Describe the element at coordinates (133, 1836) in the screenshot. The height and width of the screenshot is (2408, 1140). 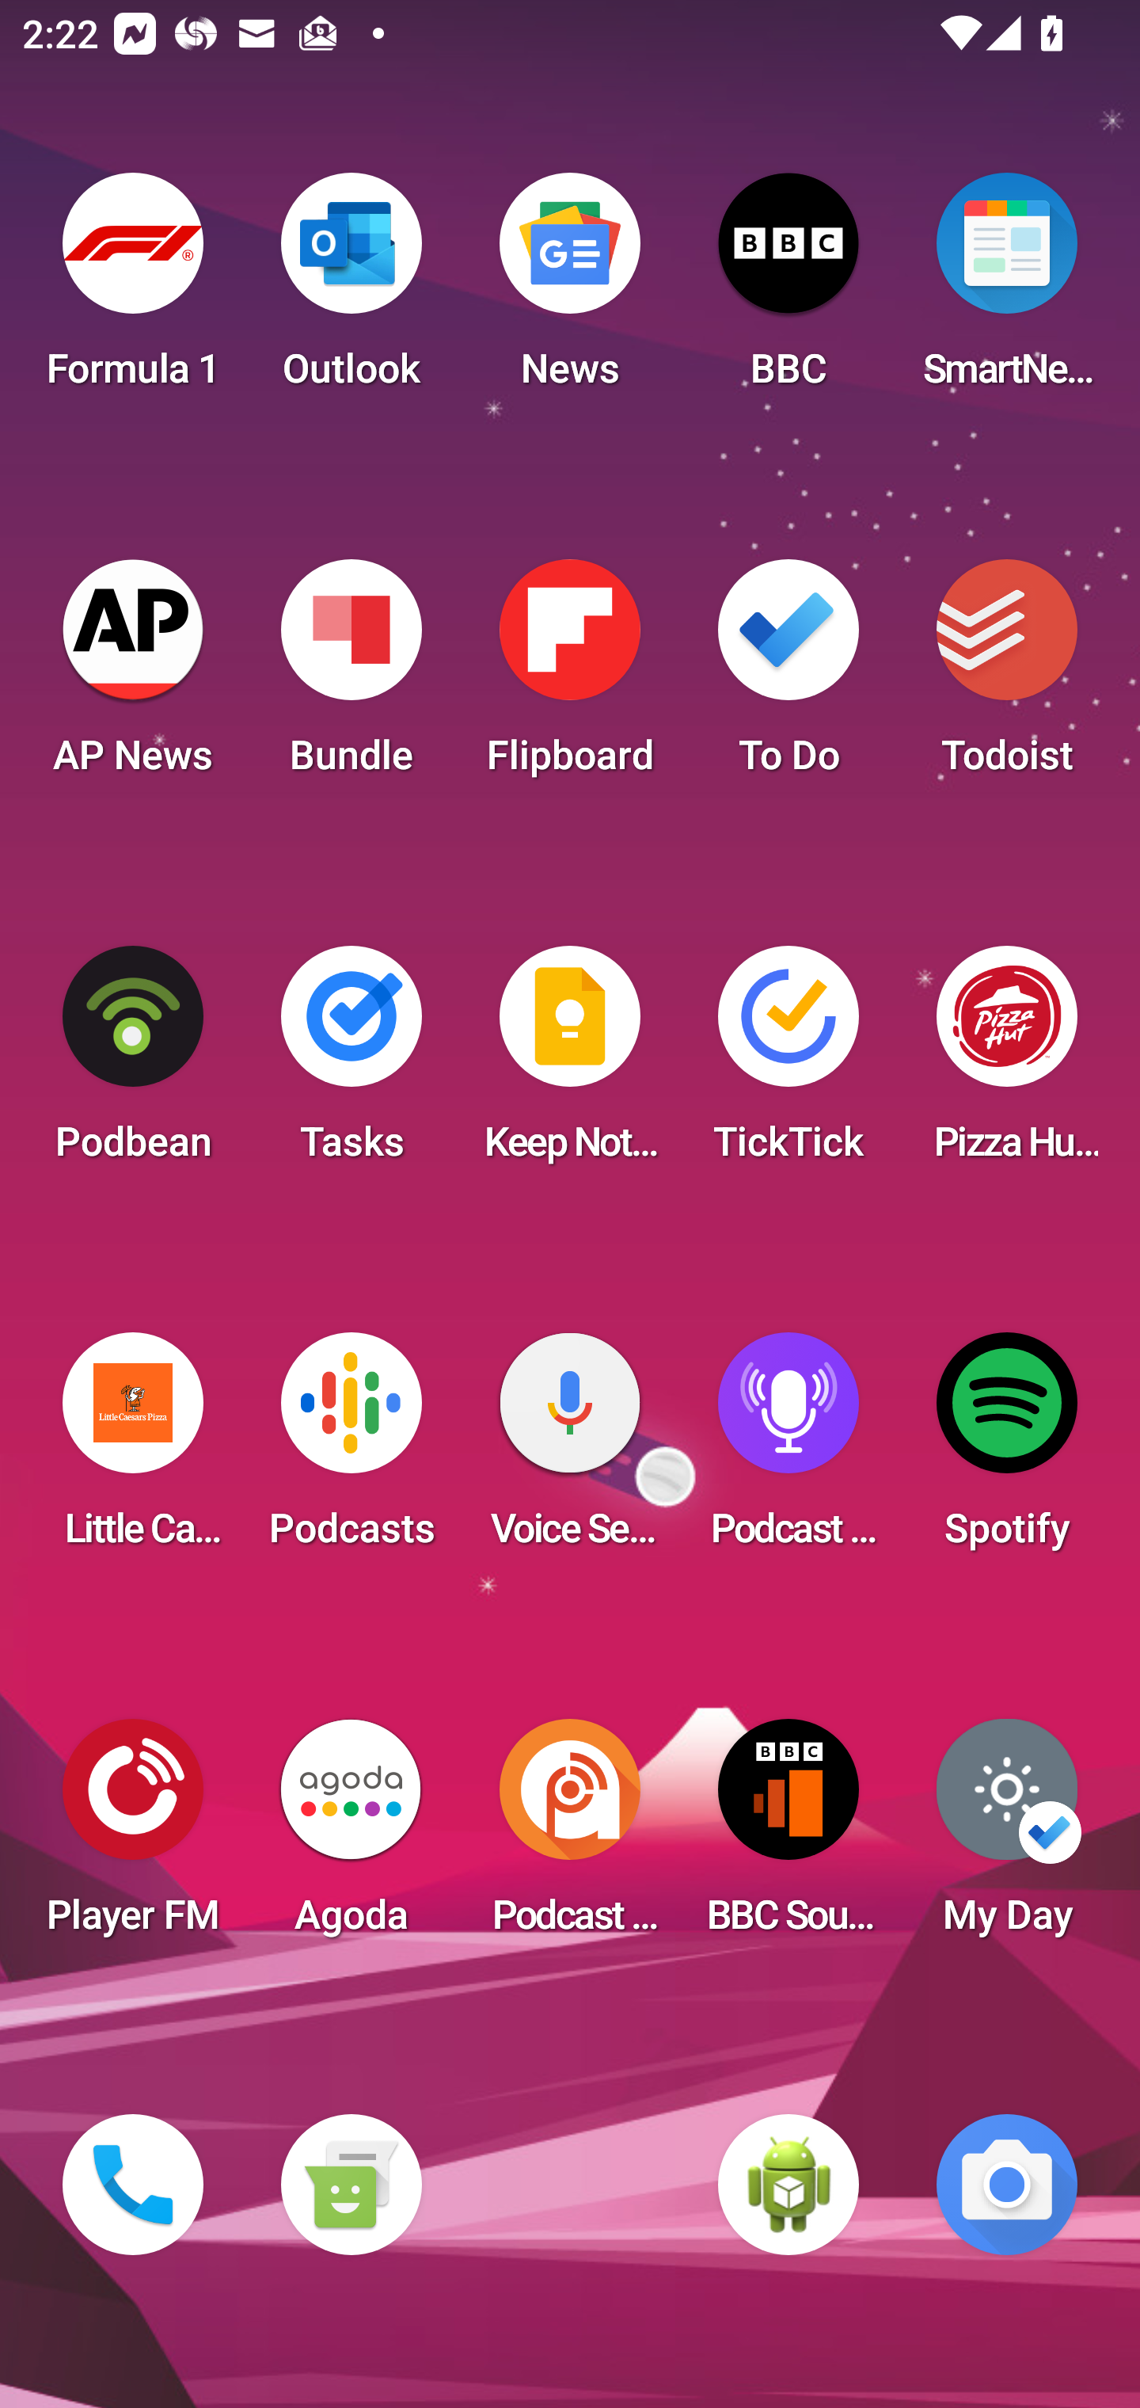
I see `Player FM` at that location.